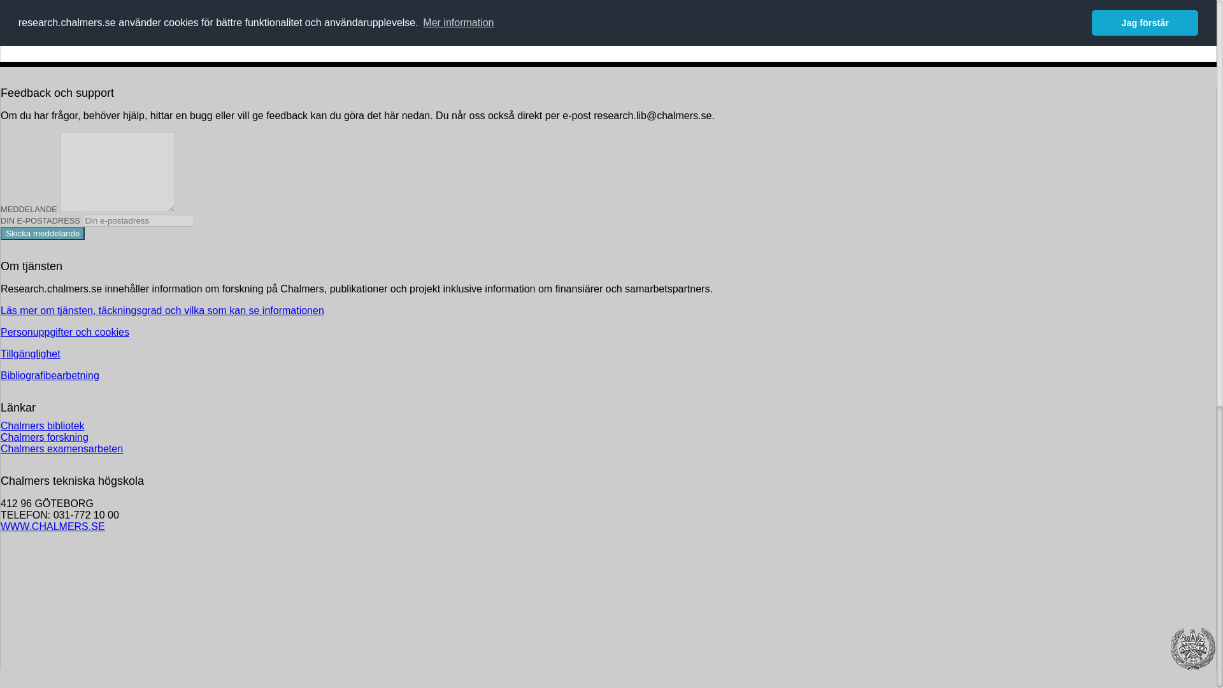  What do you see at coordinates (50, 376) in the screenshot?
I see `Bibliografibearbetning` at bounding box center [50, 376].